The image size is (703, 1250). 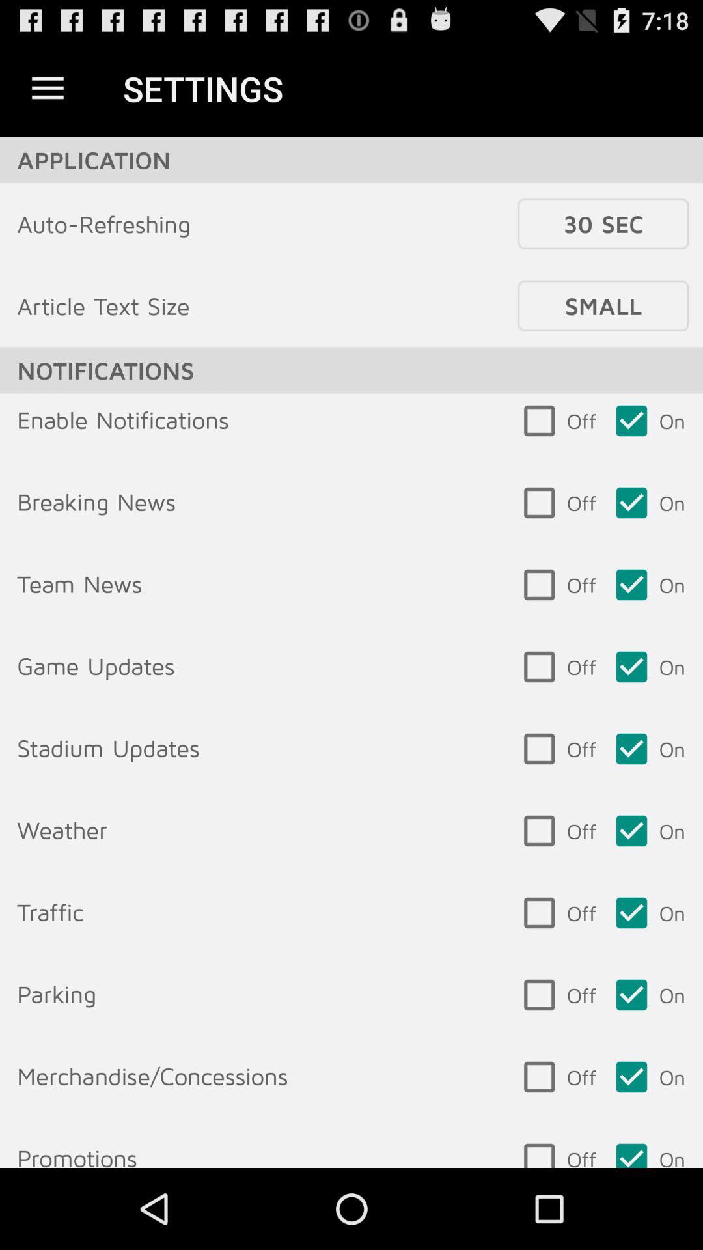 I want to click on click icon next to the settings icon, so click(x=48, y=89).